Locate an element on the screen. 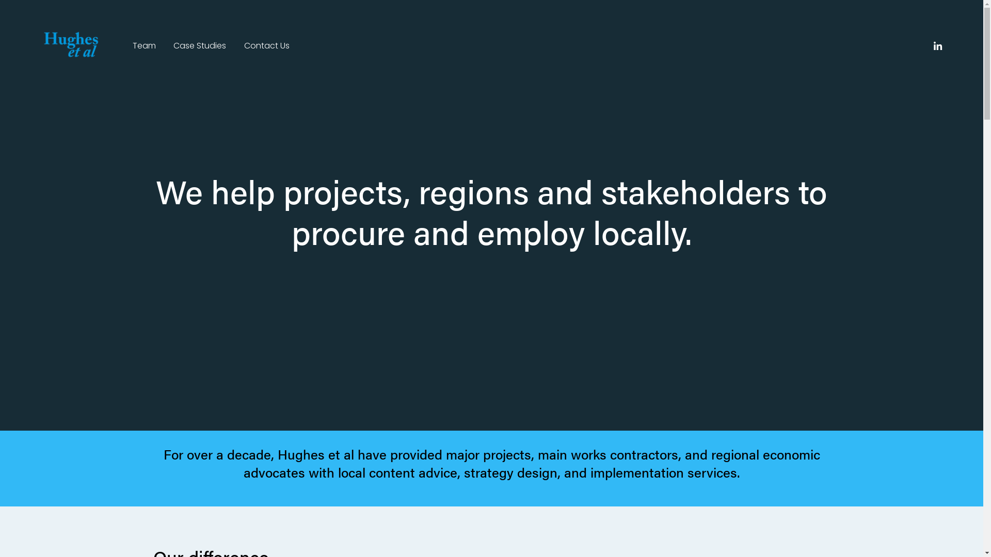  Contact Us is located at coordinates (267, 46).